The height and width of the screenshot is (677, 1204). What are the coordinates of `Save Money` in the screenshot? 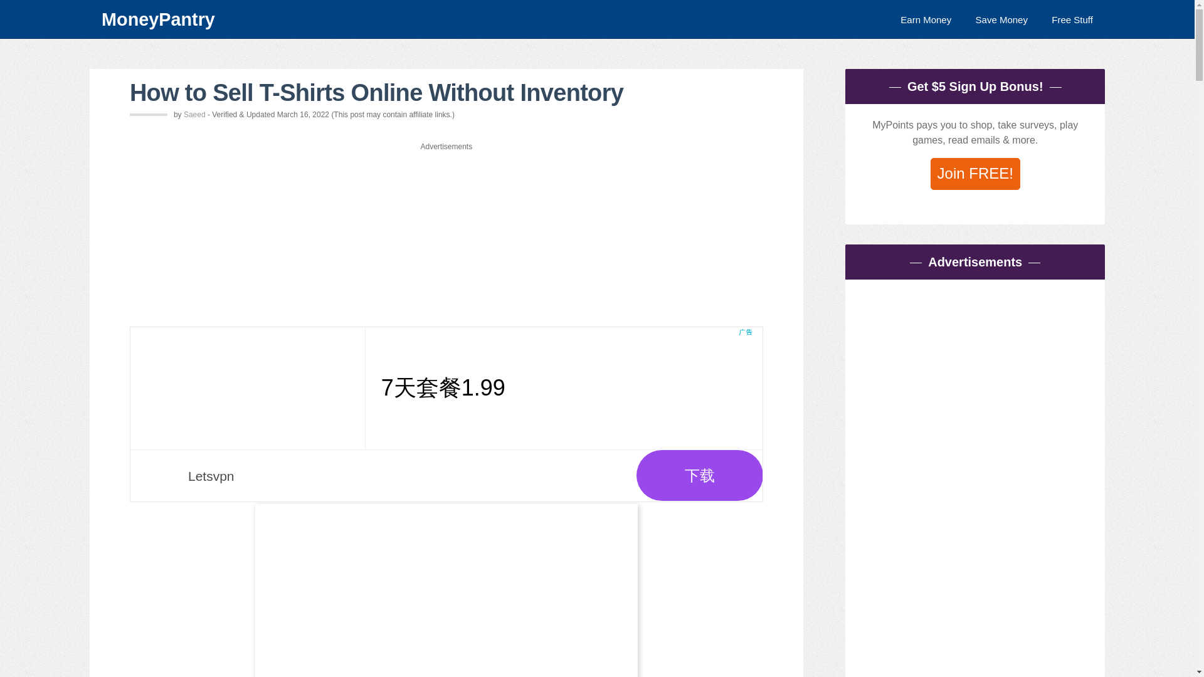 It's located at (1001, 19).